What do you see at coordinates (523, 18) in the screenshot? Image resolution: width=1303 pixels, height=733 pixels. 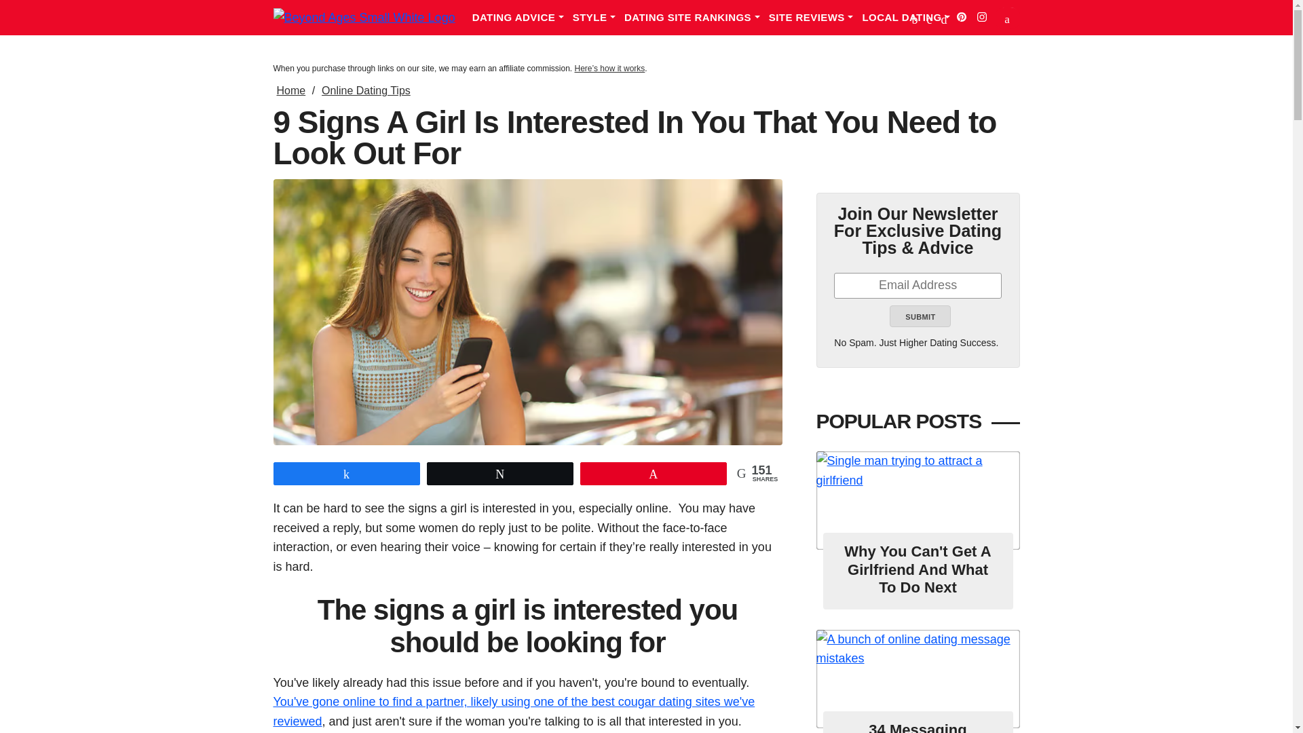 I see `Dating Advice` at bounding box center [523, 18].